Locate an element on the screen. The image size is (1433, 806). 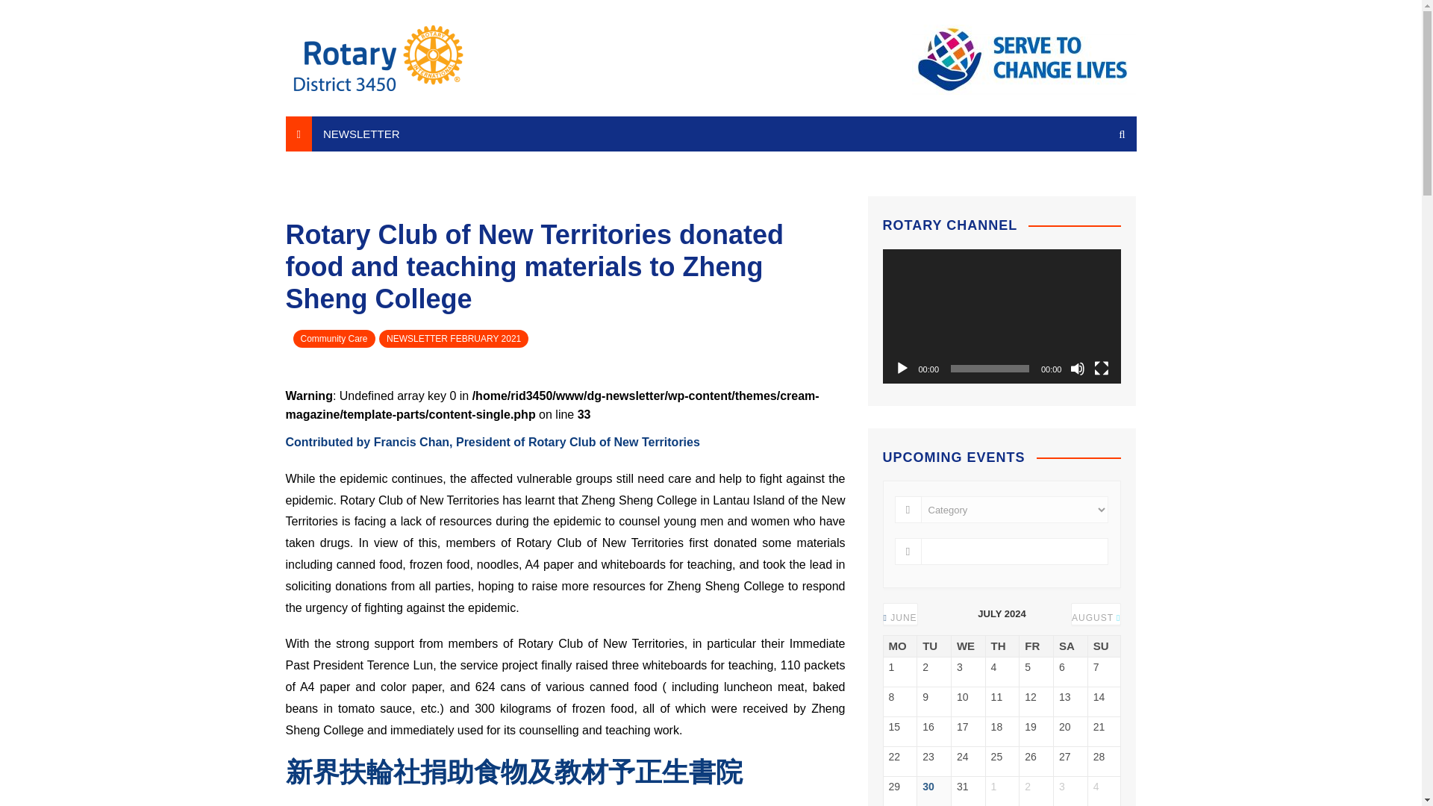
Play is located at coordinates (902, 369).